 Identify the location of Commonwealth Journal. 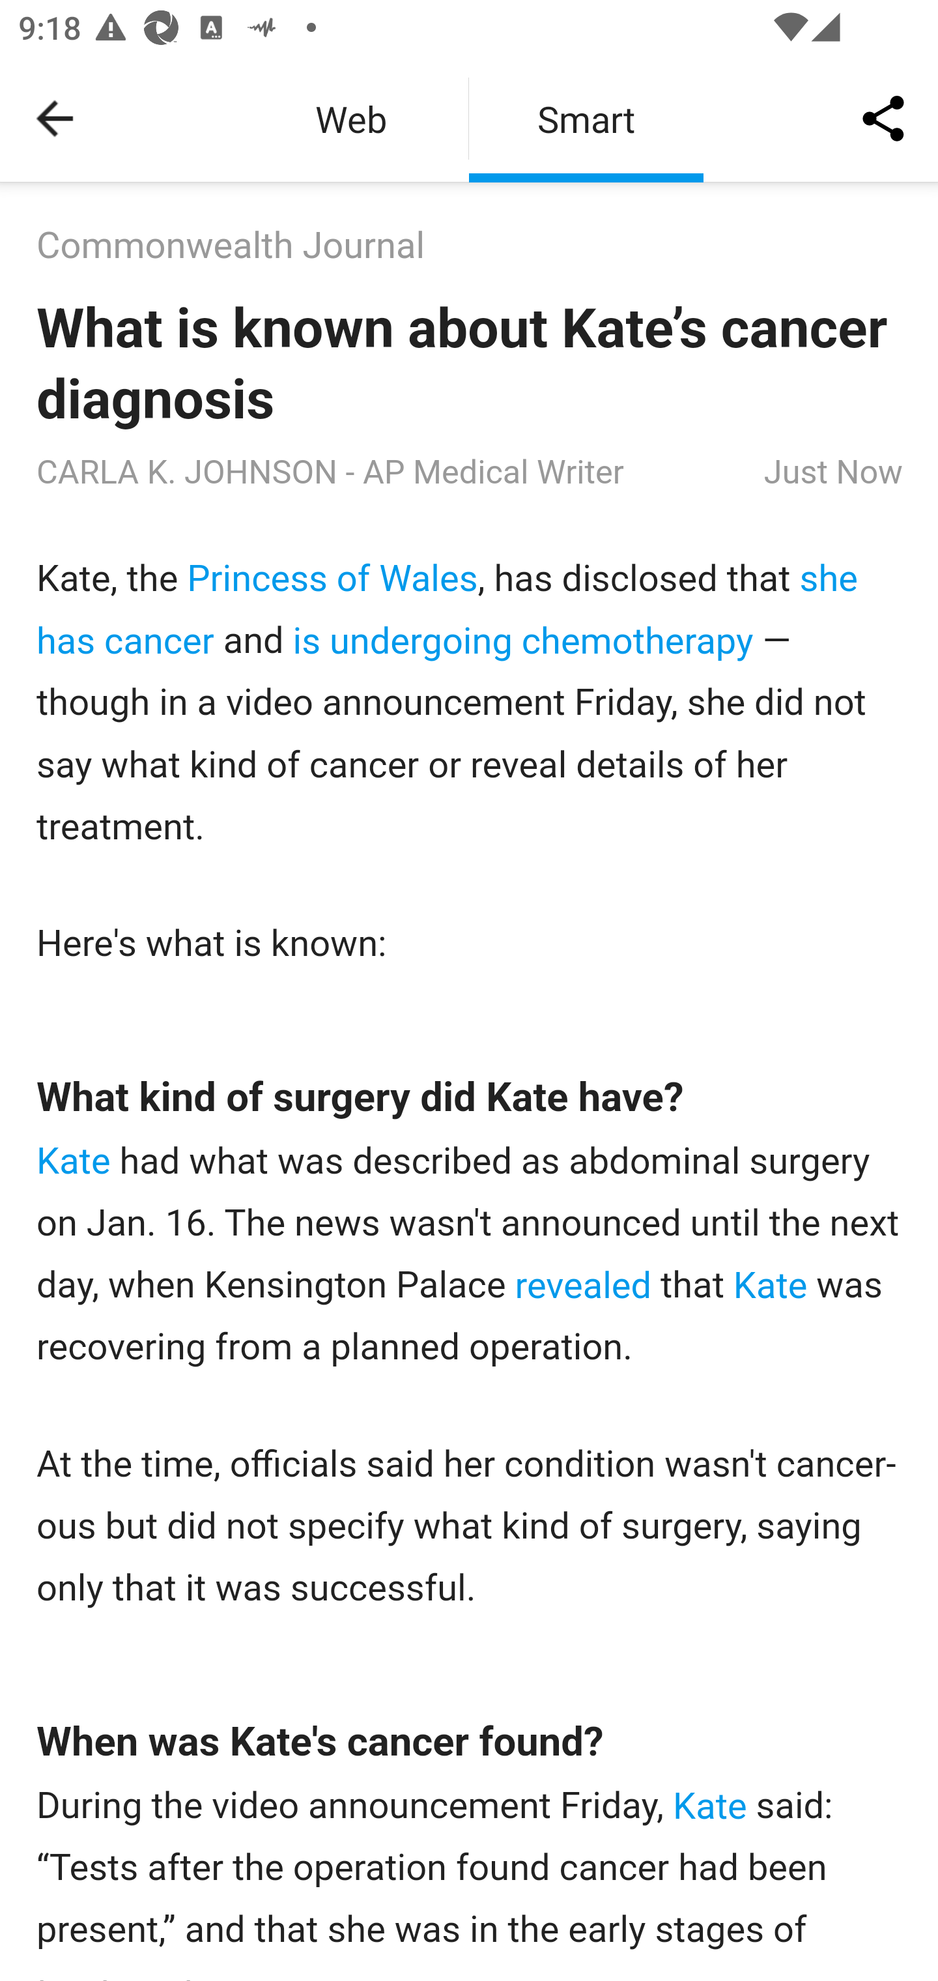
(231, 246).